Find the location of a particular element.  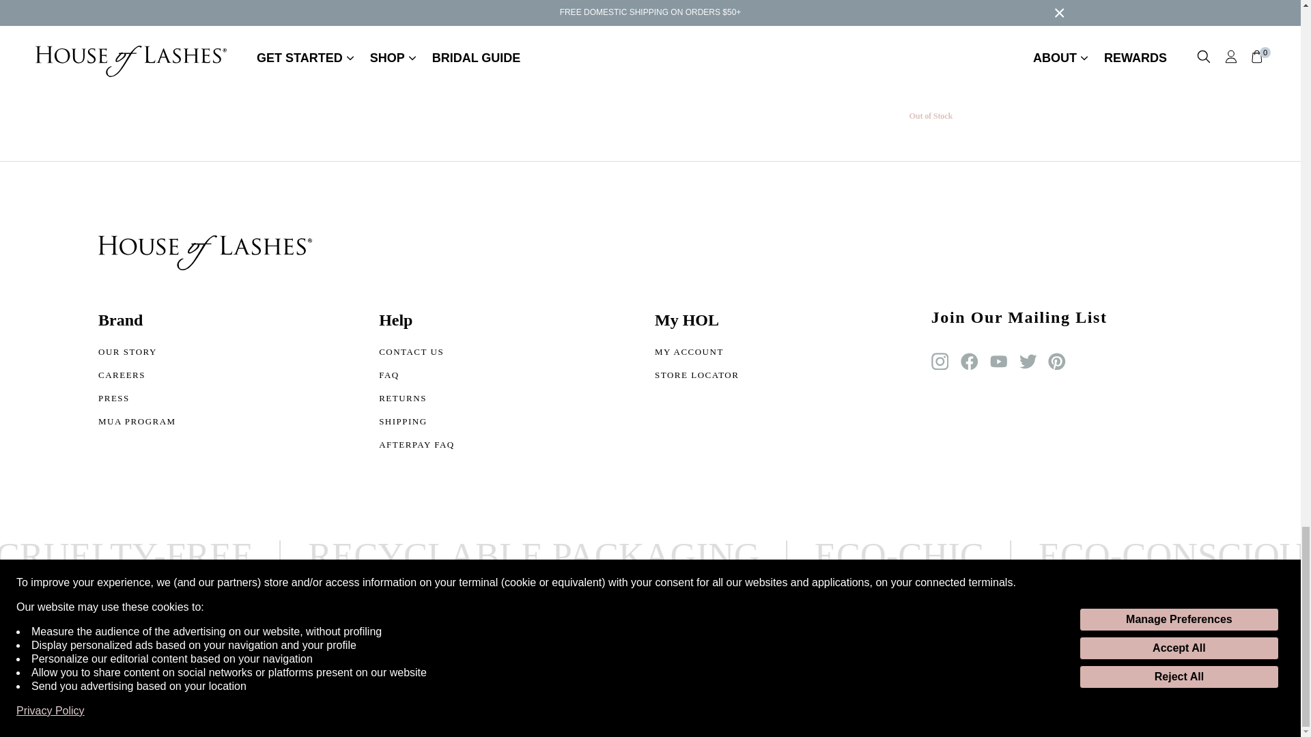

Instagram is located at coordinates (940, 362).